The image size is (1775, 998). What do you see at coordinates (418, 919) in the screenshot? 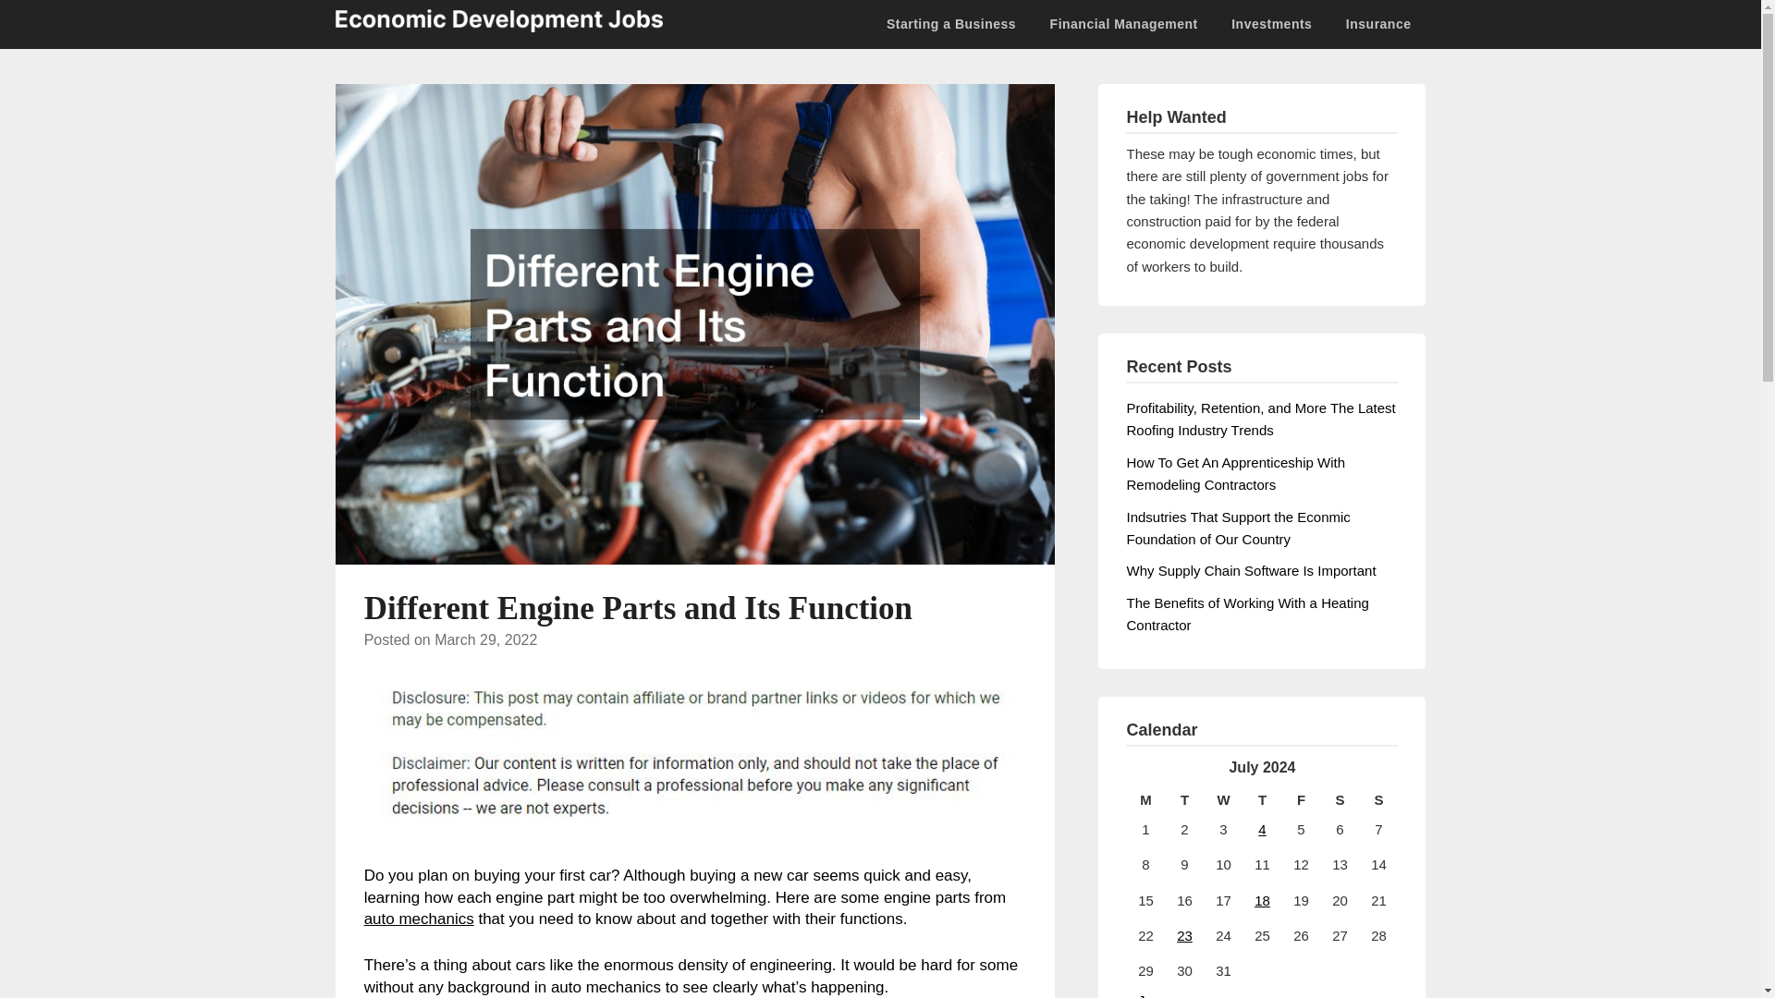
I see `auto mechanics` at bounding box center [418, 919].